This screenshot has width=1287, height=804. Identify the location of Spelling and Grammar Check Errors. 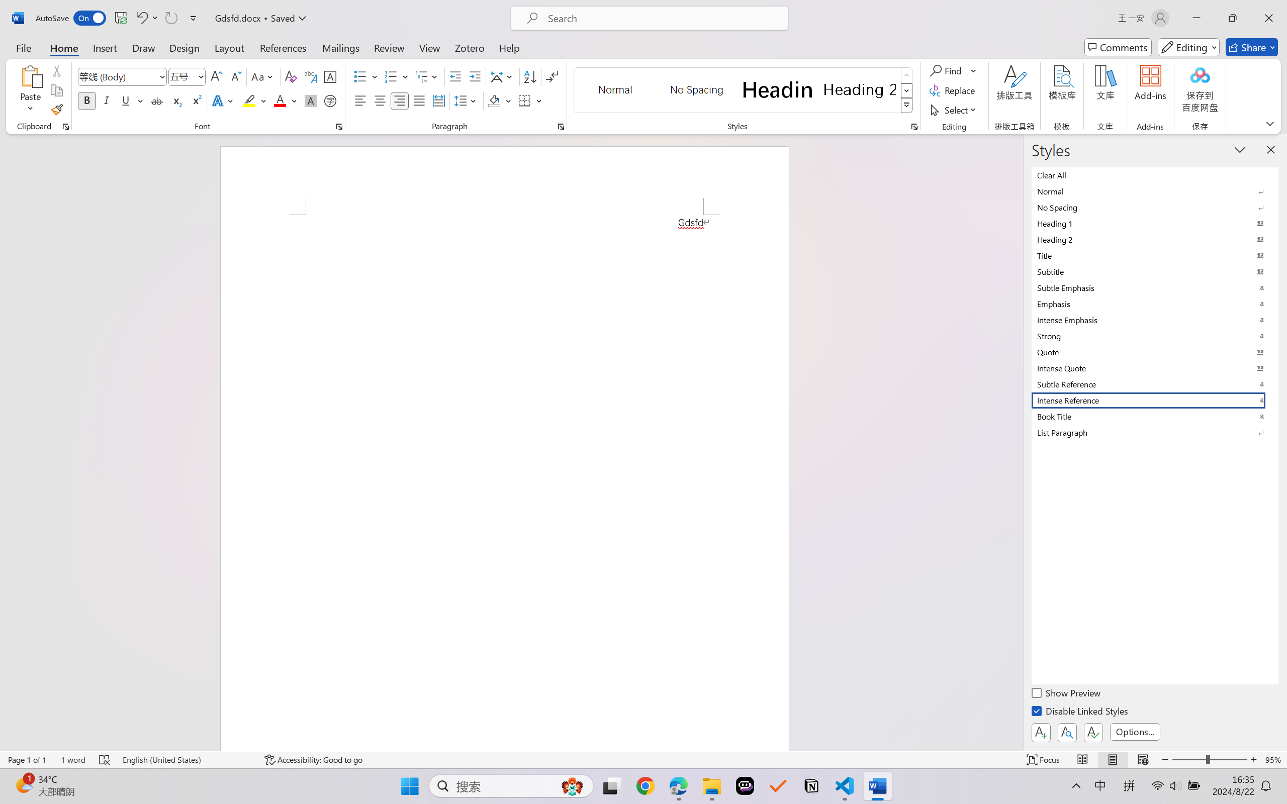
(105, 760).